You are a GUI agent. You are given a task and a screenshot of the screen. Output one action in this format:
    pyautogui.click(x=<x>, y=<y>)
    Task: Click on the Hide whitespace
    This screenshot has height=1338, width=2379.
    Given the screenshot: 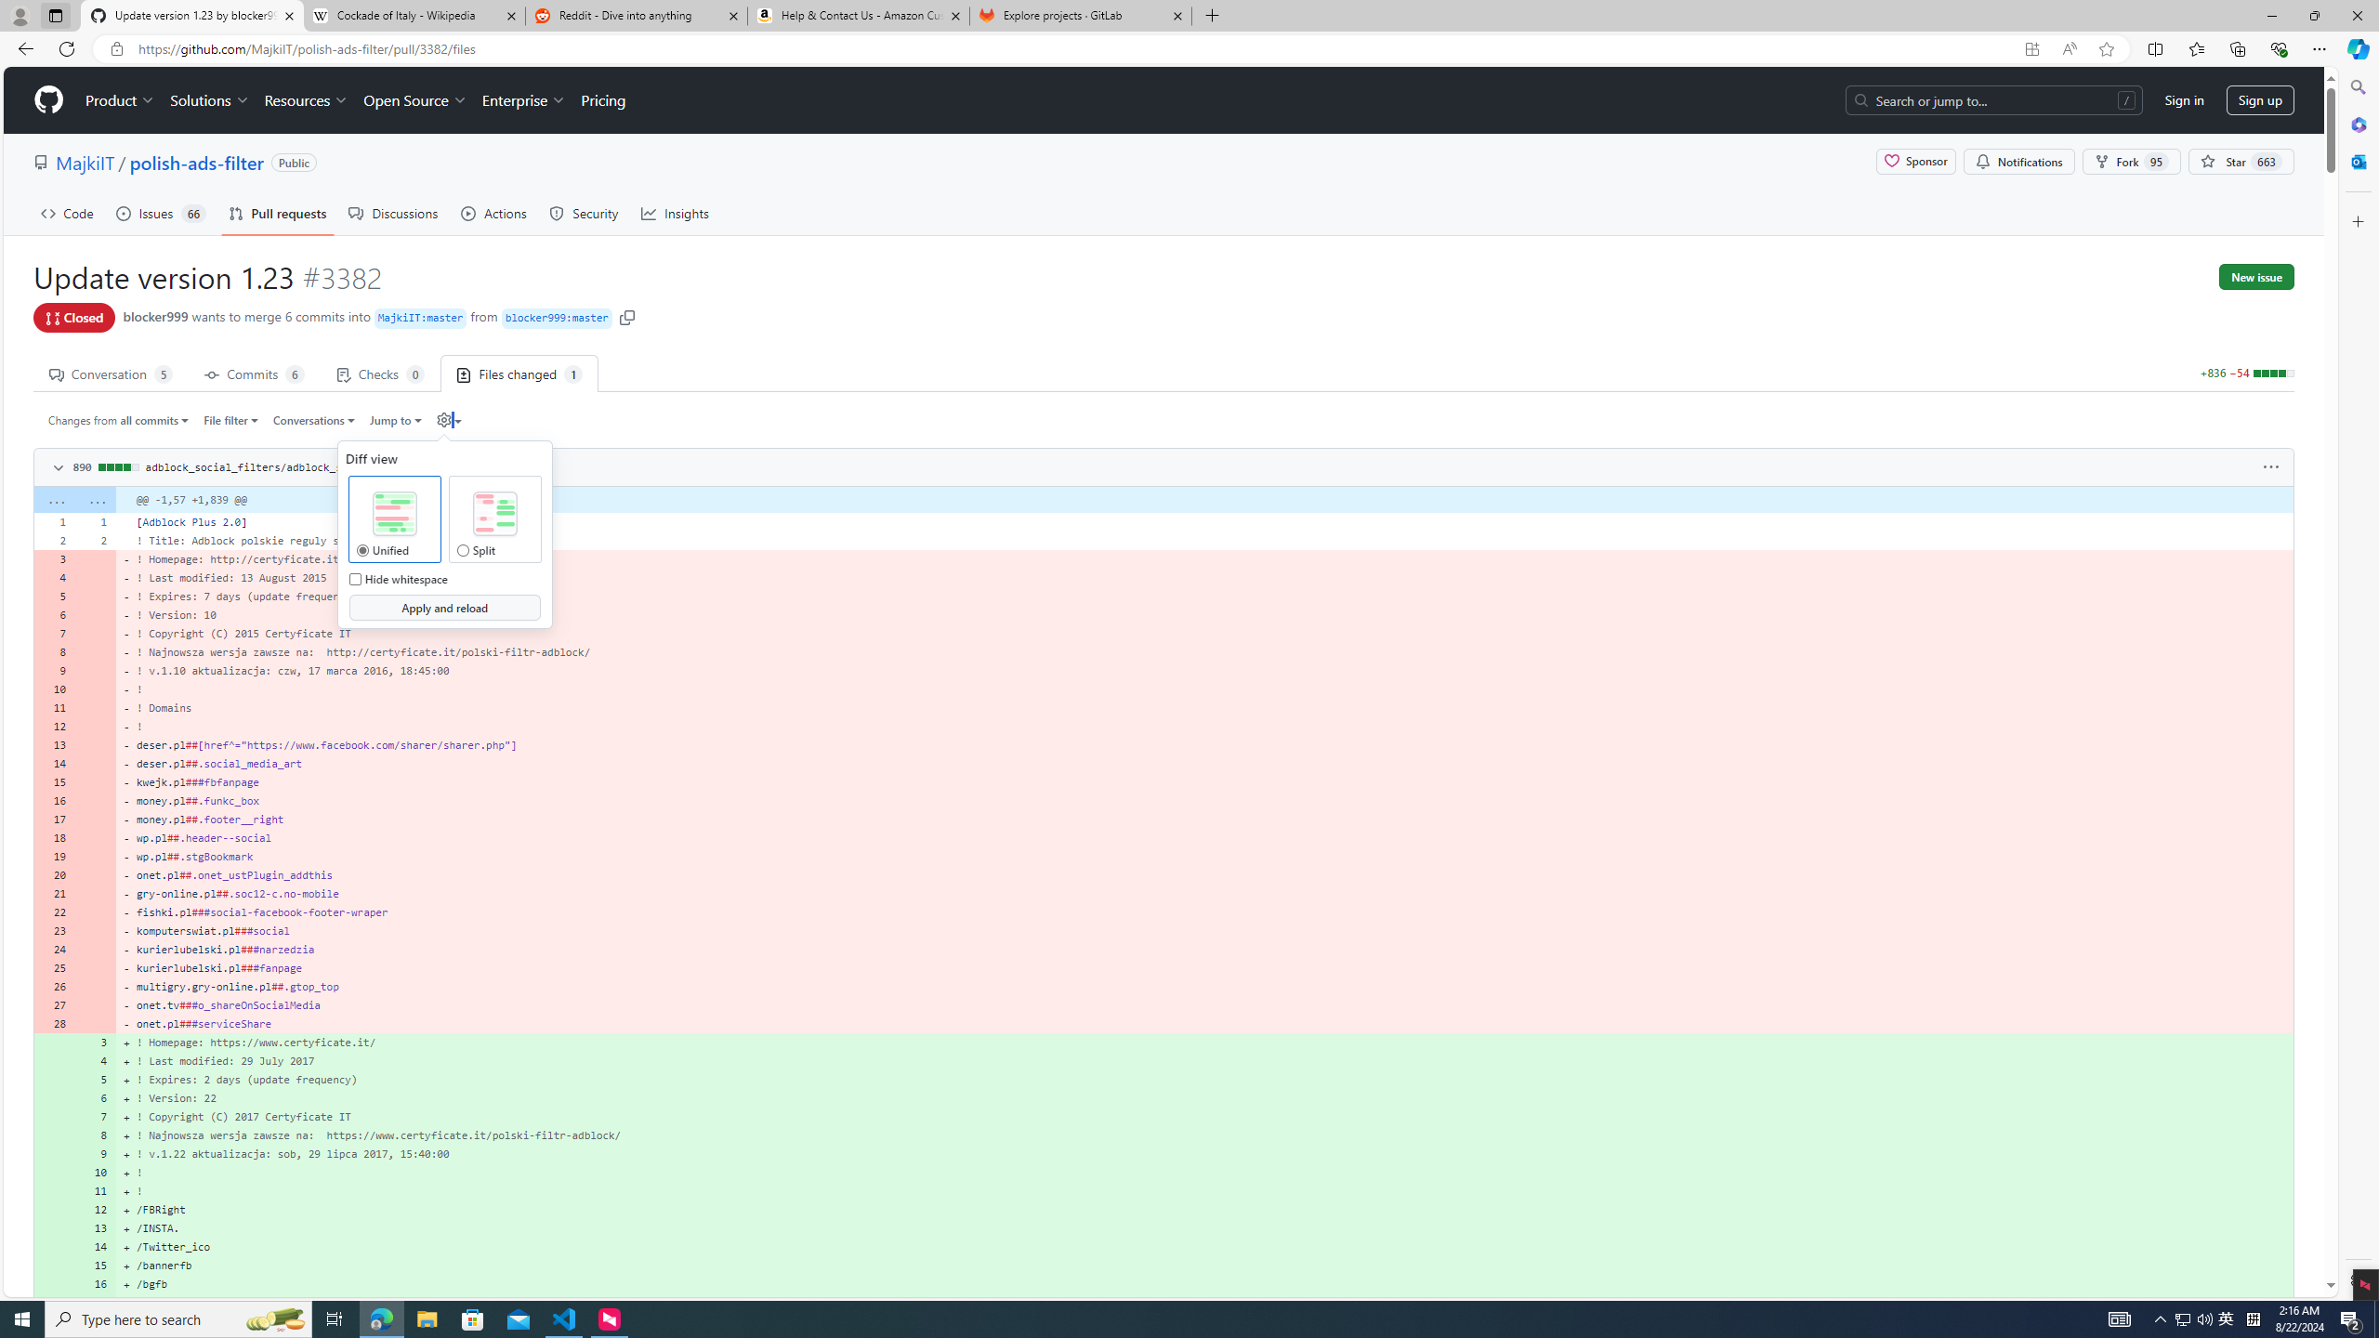 What is the action you would take?
    pyautogui.click(x=354, y=579)
    